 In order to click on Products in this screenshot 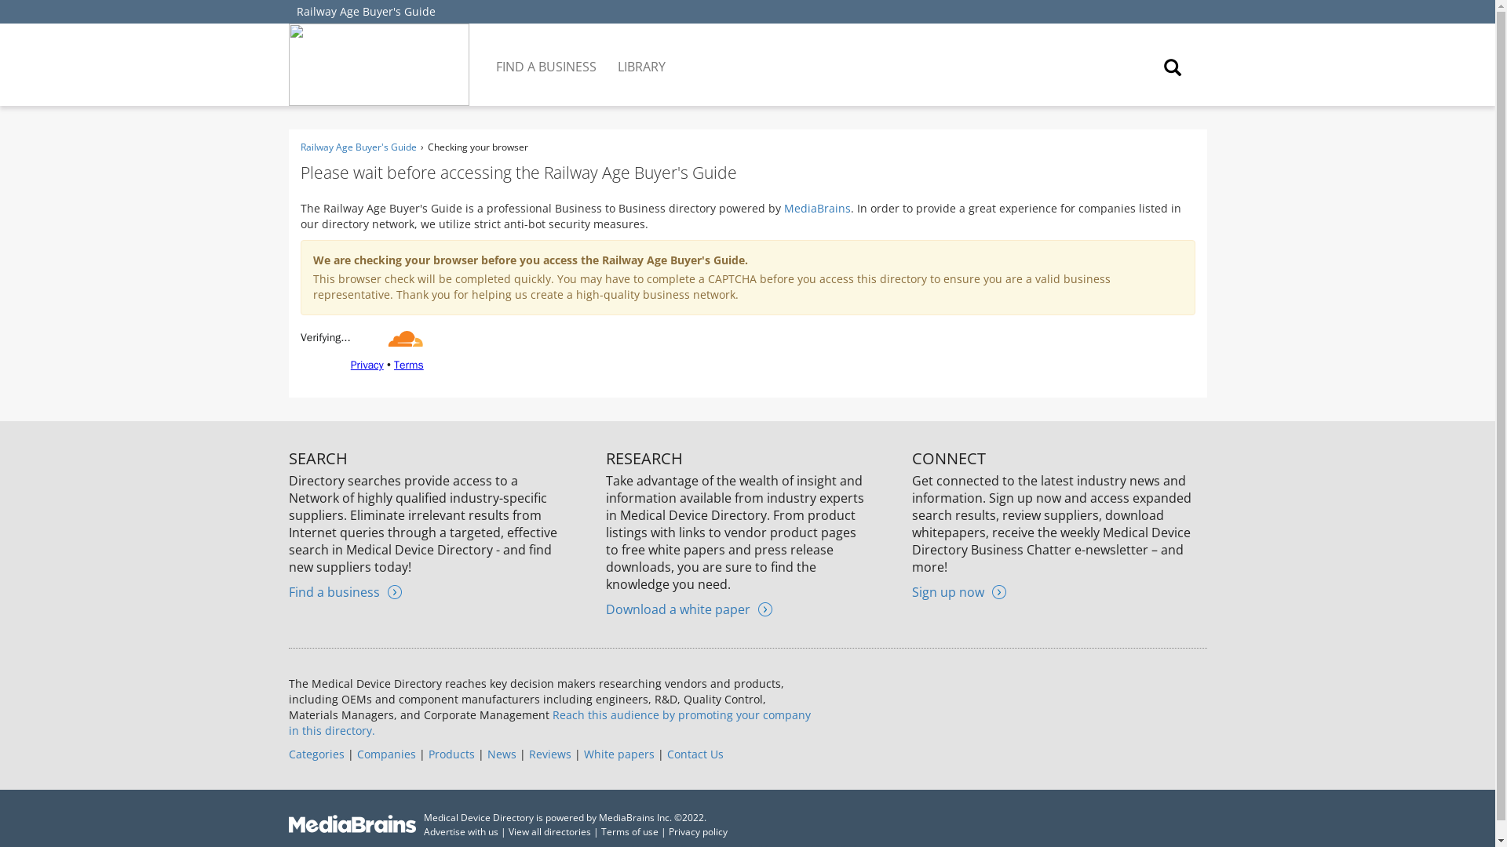, I will do `click(451, 753)`.